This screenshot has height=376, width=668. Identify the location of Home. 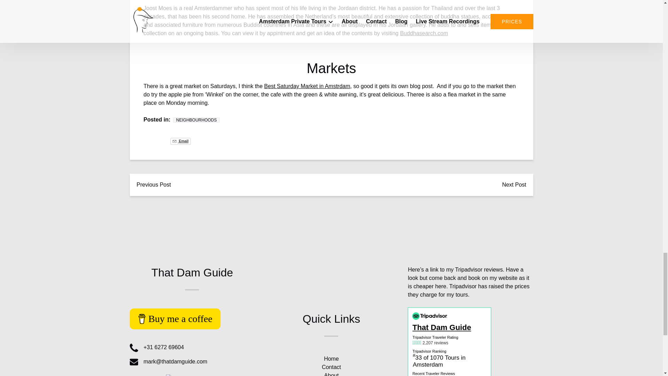
(331, 359).